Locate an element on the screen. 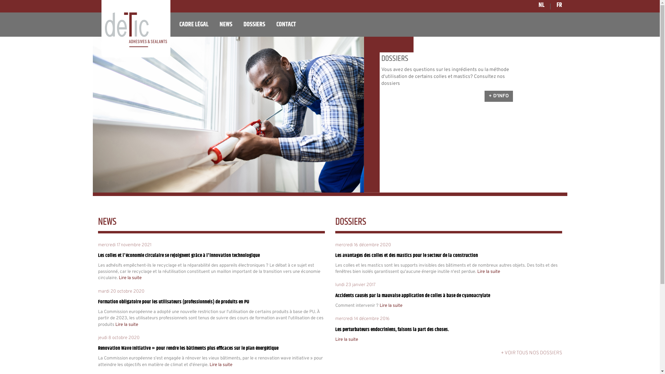 The image size is (665, 374). NL is located at coordinates (542, 5).